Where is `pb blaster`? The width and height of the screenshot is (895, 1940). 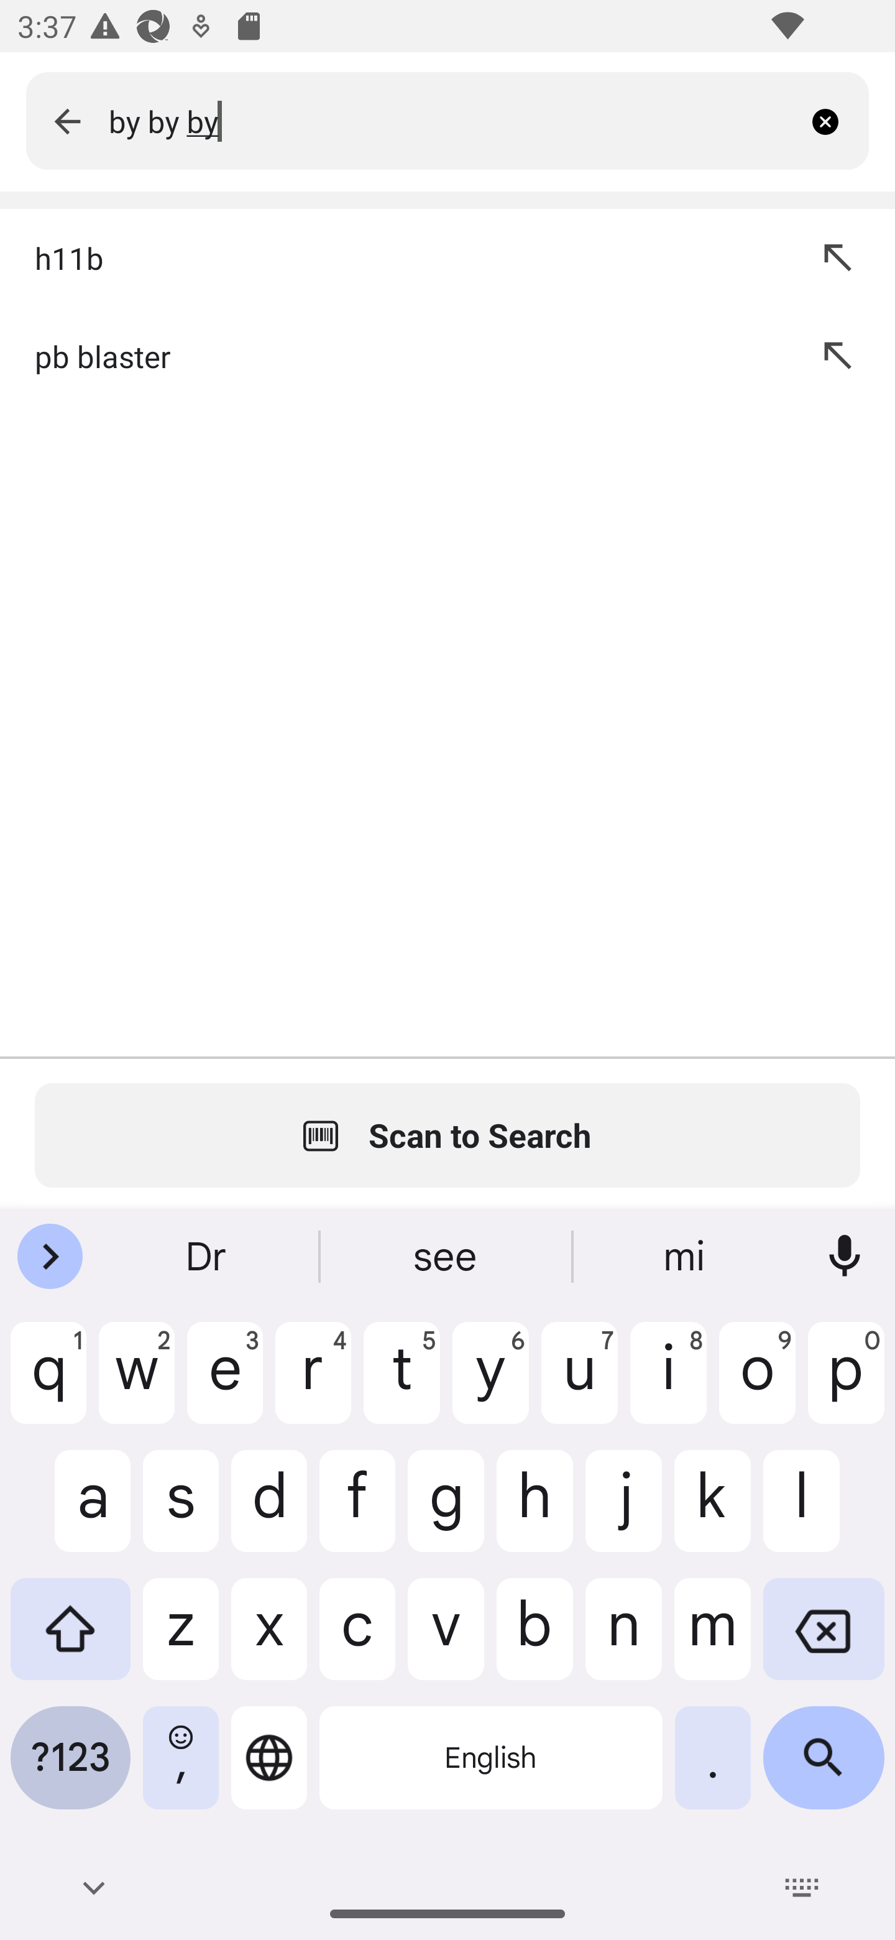 pb blaster is located at coordinates (399, 356).